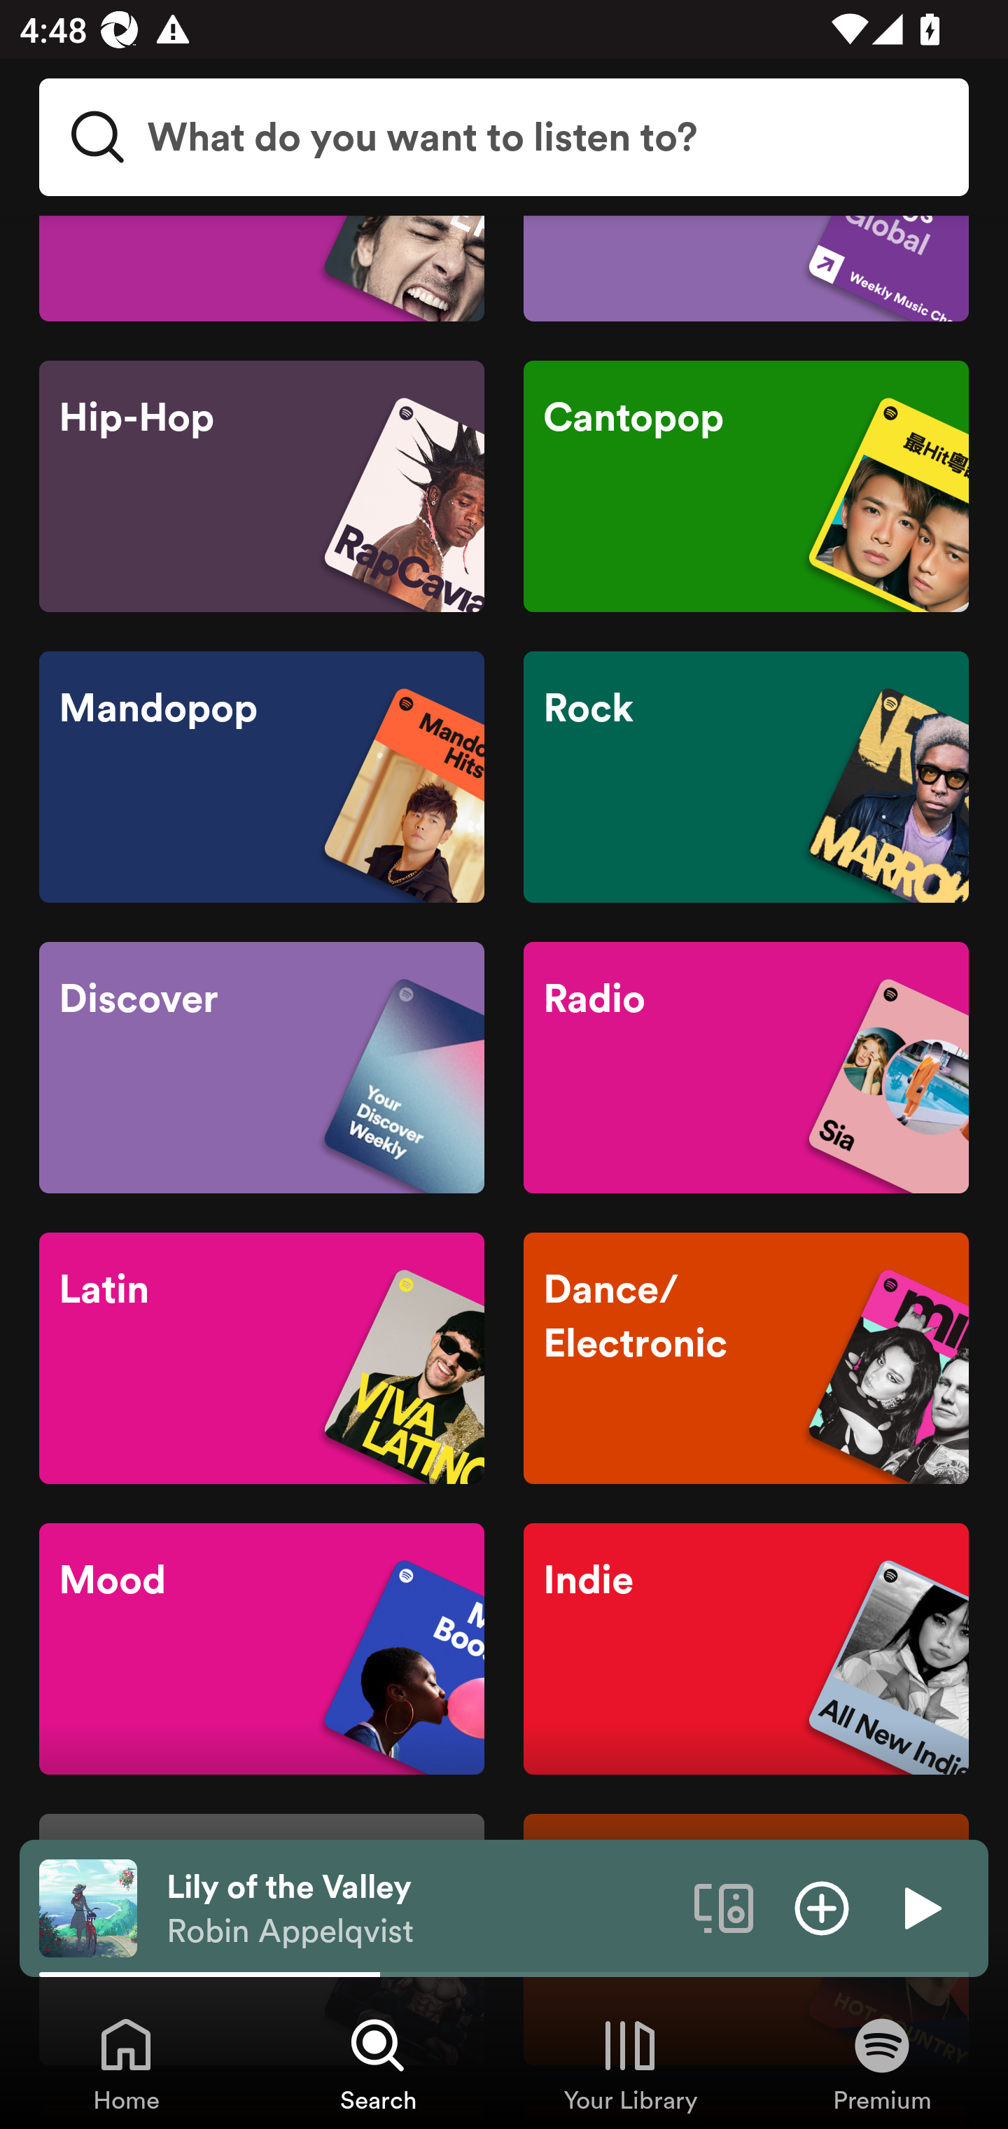  I want to click on Indie, so click(745, 1649).